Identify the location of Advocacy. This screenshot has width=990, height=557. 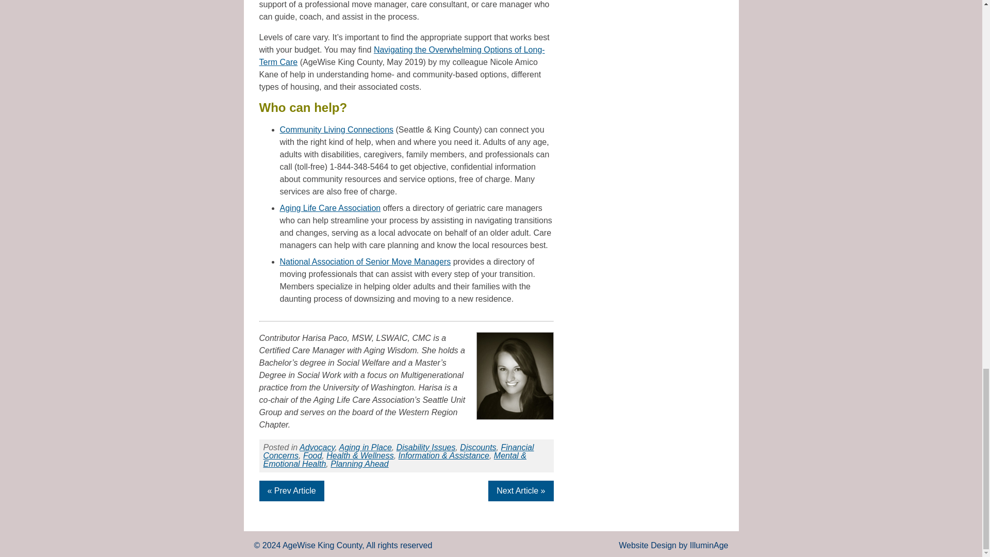
(317, 447).